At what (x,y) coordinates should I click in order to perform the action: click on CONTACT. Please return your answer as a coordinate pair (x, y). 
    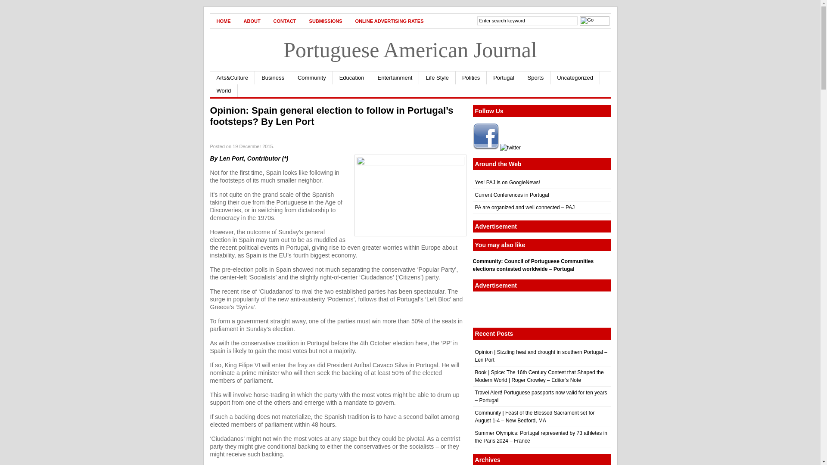
    Looking at the image, I should click on (285, 21).